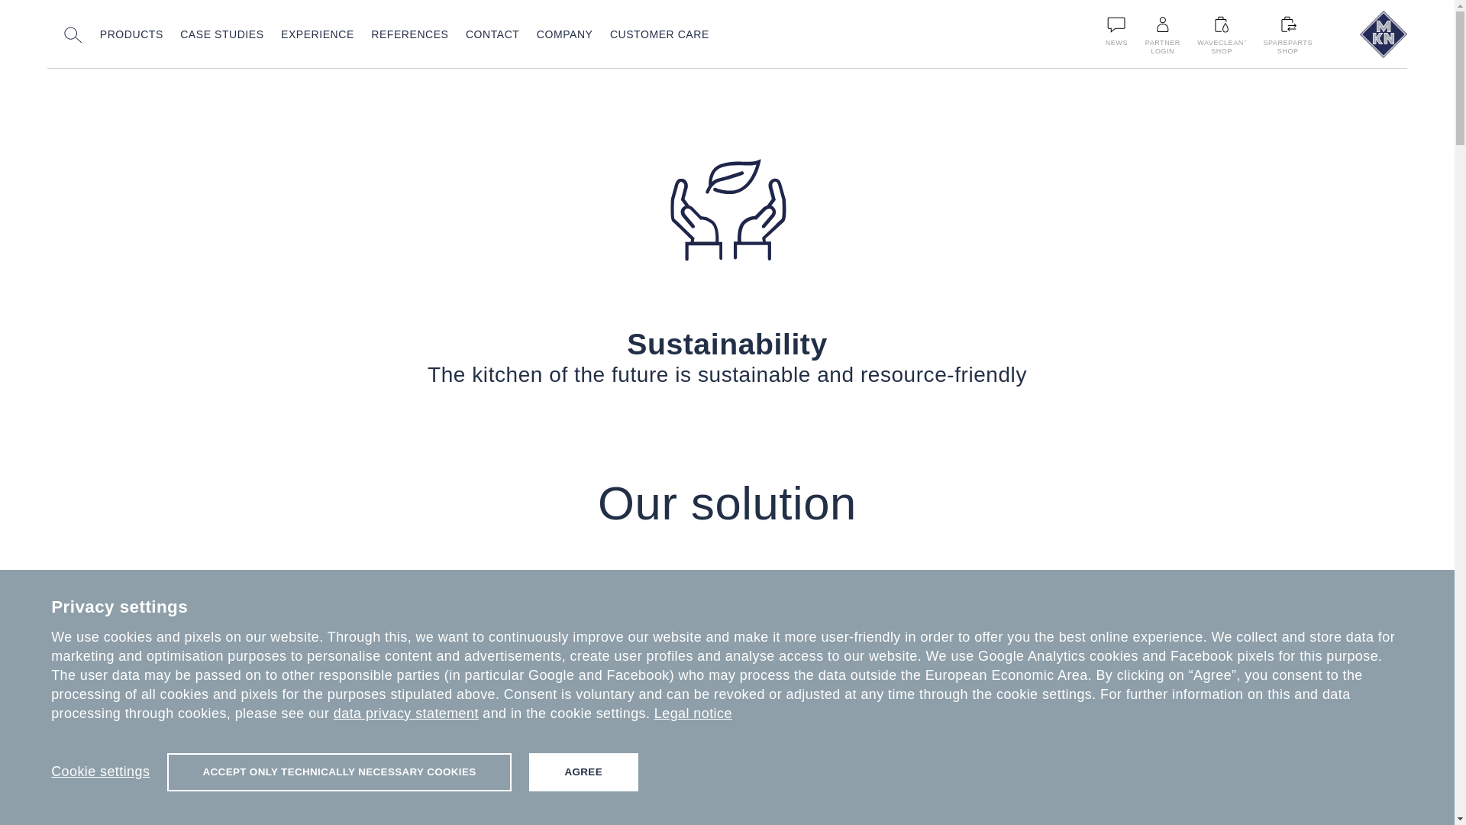 The height and width of the screenshot is (825, 1466). I want to click on News, so click(493, 35).